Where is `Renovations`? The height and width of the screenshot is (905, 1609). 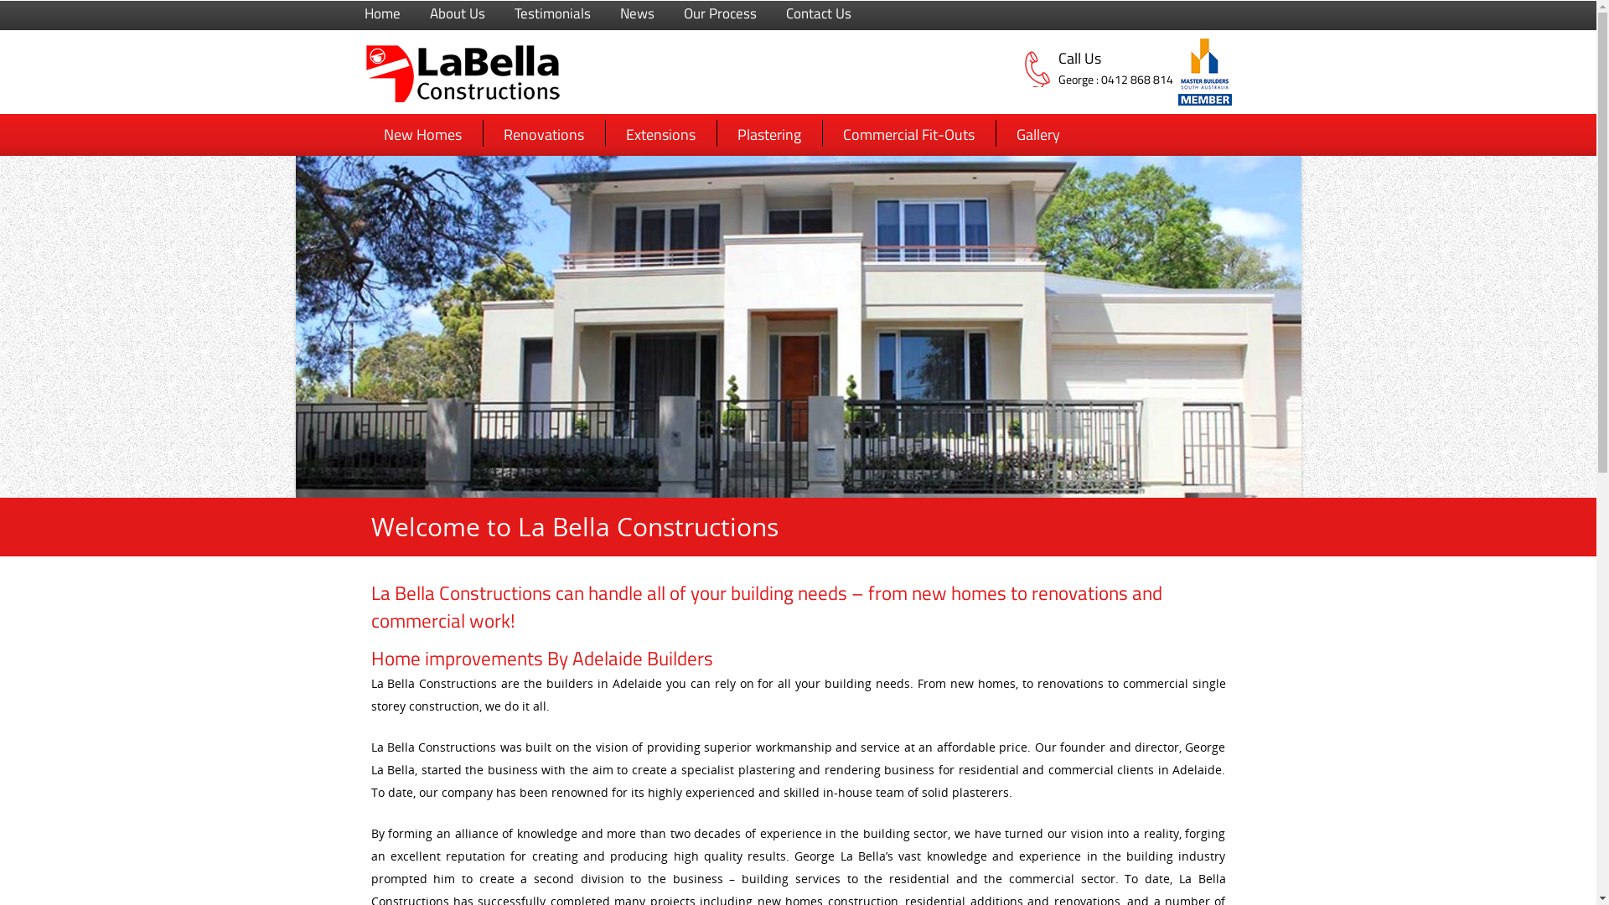 Renovations is located at coordinates (544, 134).